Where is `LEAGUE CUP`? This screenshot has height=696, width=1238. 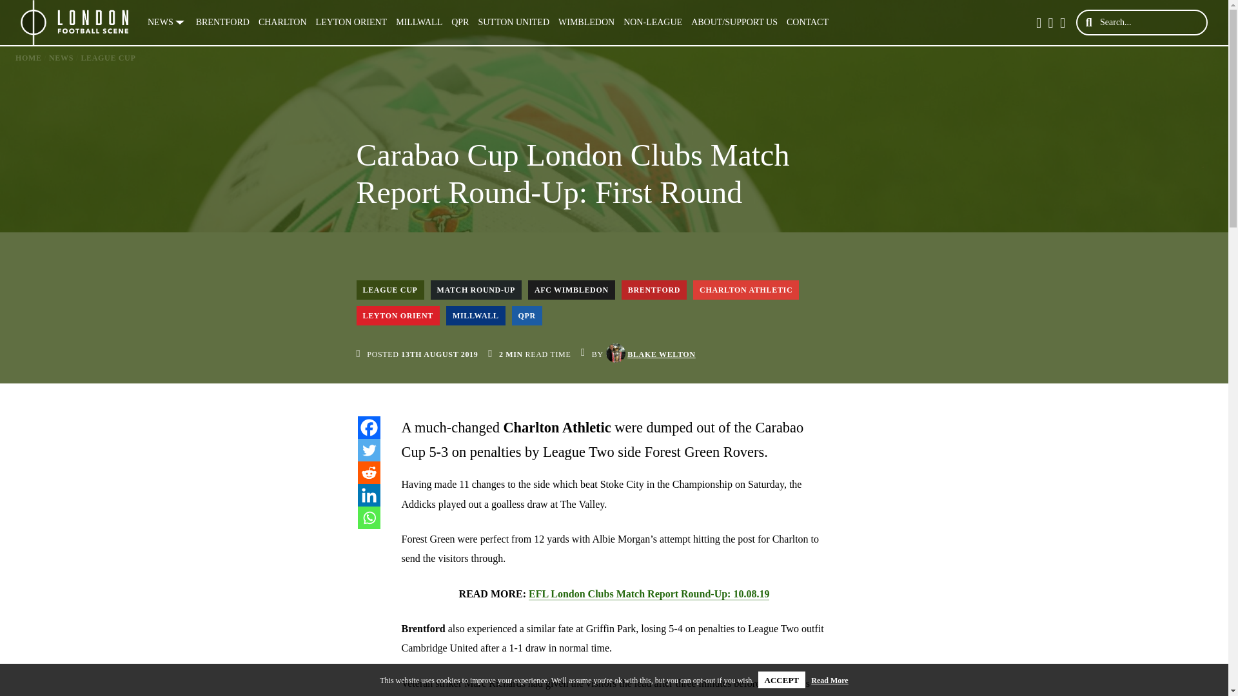
LEAGUE CUP is located at coordinates (389, 290).